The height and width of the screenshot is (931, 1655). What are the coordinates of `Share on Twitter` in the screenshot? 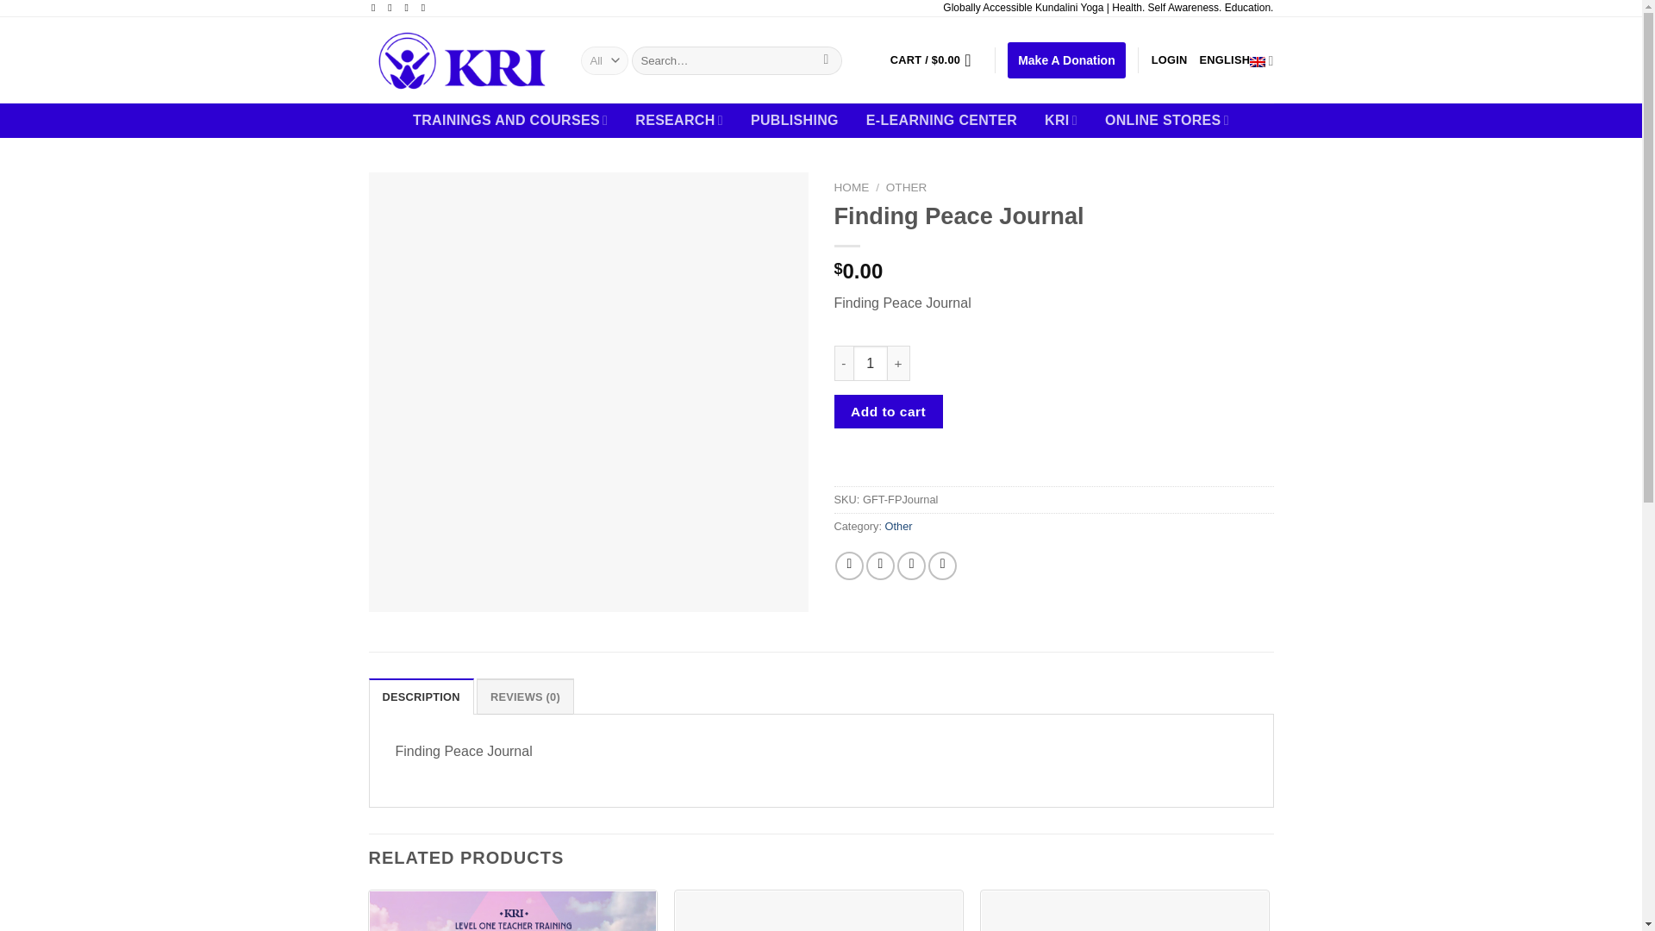 It's located at (880, 565).